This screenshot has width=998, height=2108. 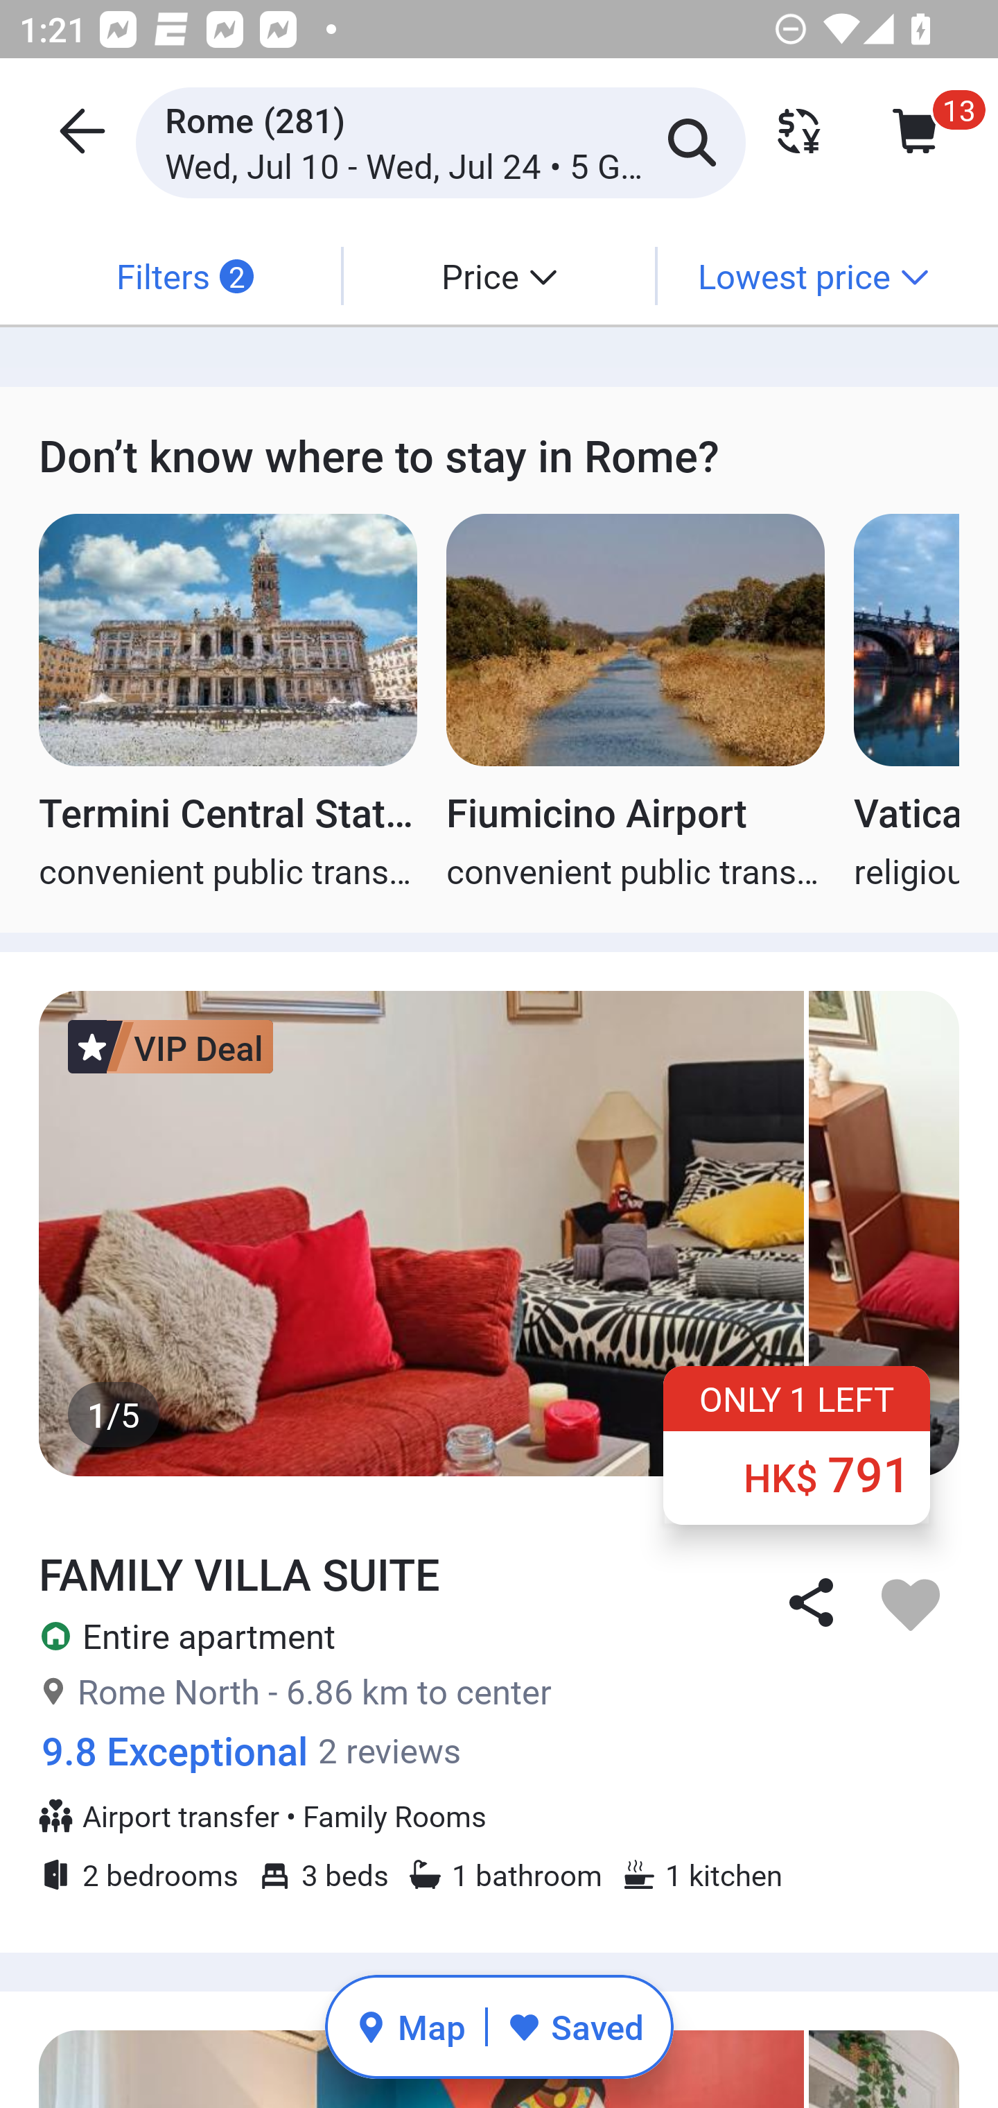 What do you see at coordinates (170, 1046) in the screenshot?
I see `VIP Deal` at bounding box center [170, 1046].